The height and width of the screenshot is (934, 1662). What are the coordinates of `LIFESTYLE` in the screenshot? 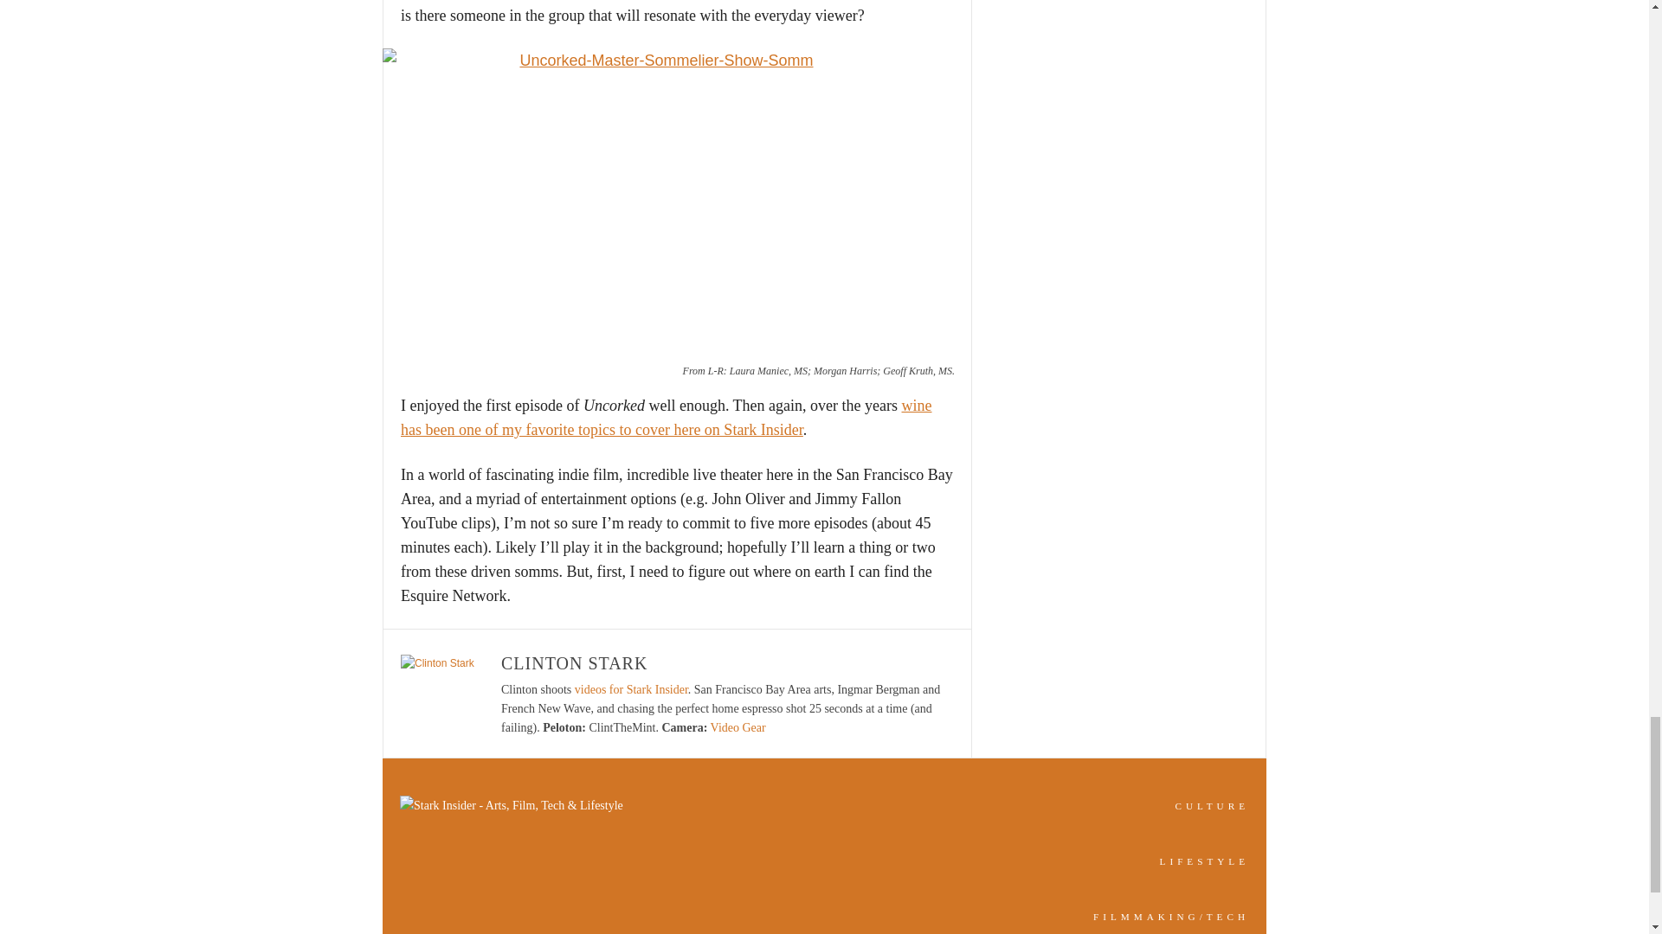 It's located at (1205, 861).